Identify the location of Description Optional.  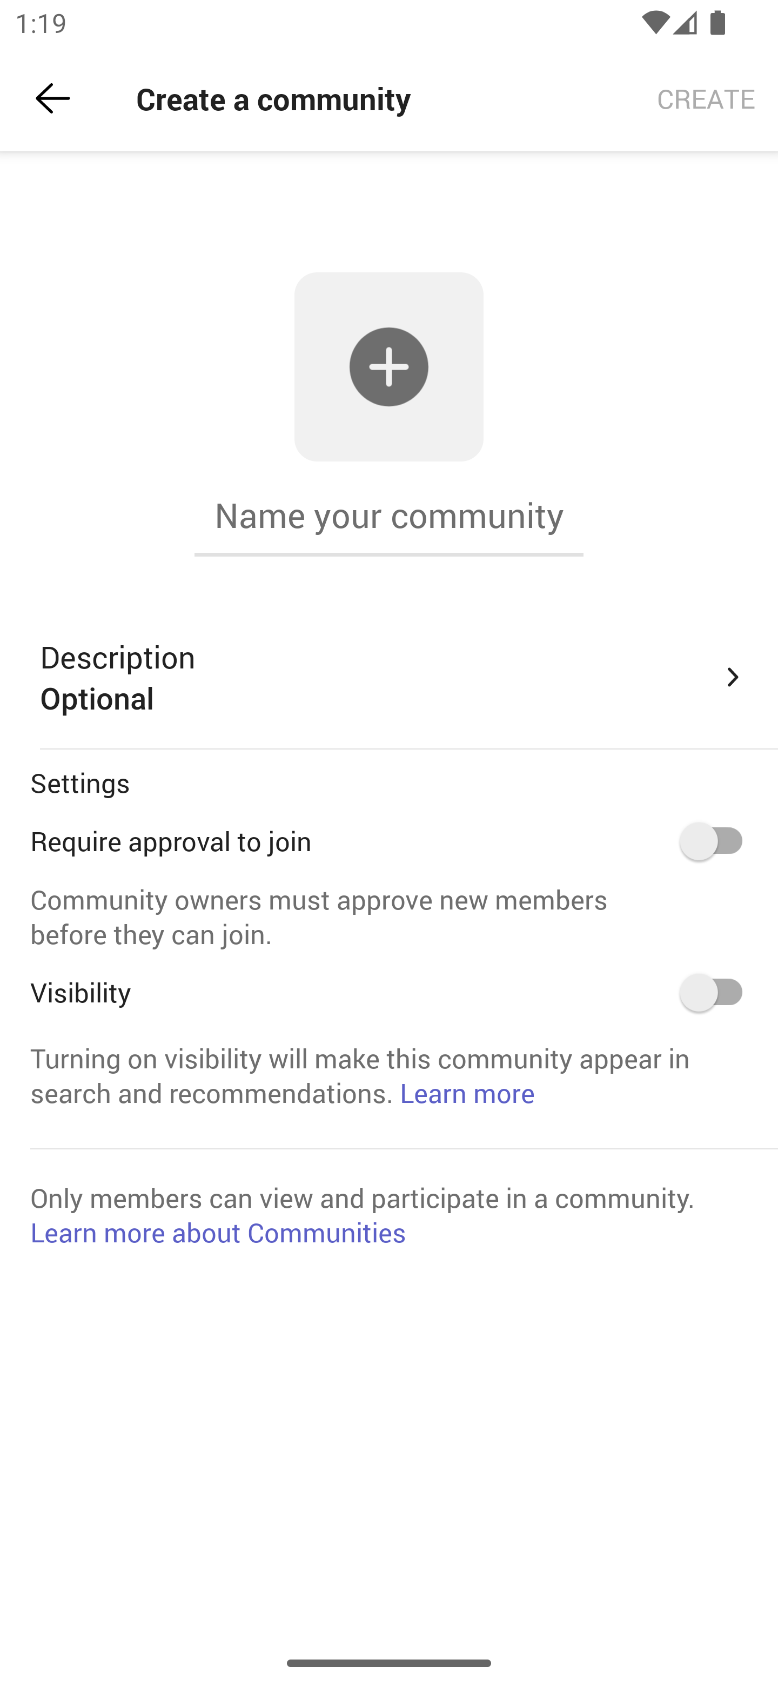
(393, 678).